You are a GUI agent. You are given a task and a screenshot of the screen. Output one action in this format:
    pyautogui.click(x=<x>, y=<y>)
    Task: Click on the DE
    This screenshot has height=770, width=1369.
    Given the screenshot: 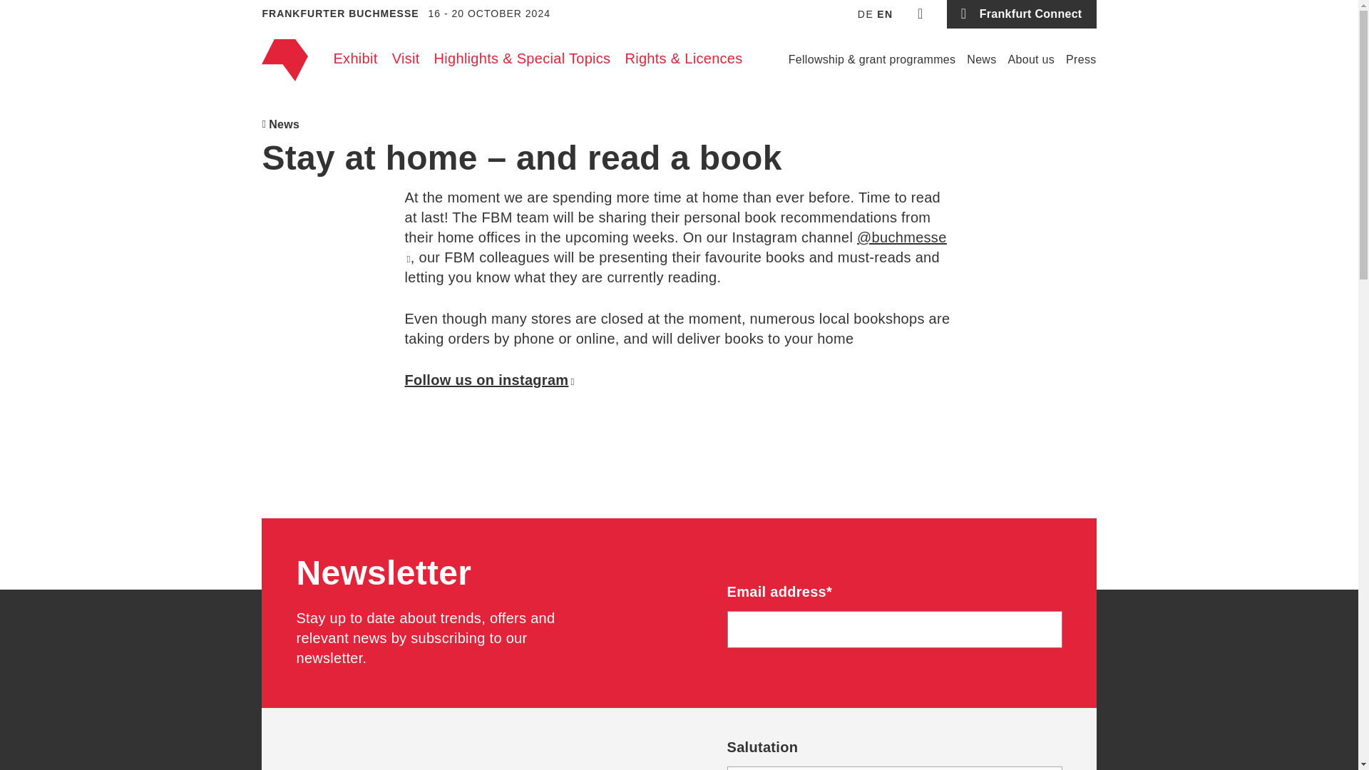 What is the action you would take?
    pyautogui.click(x=866, y=14)
    